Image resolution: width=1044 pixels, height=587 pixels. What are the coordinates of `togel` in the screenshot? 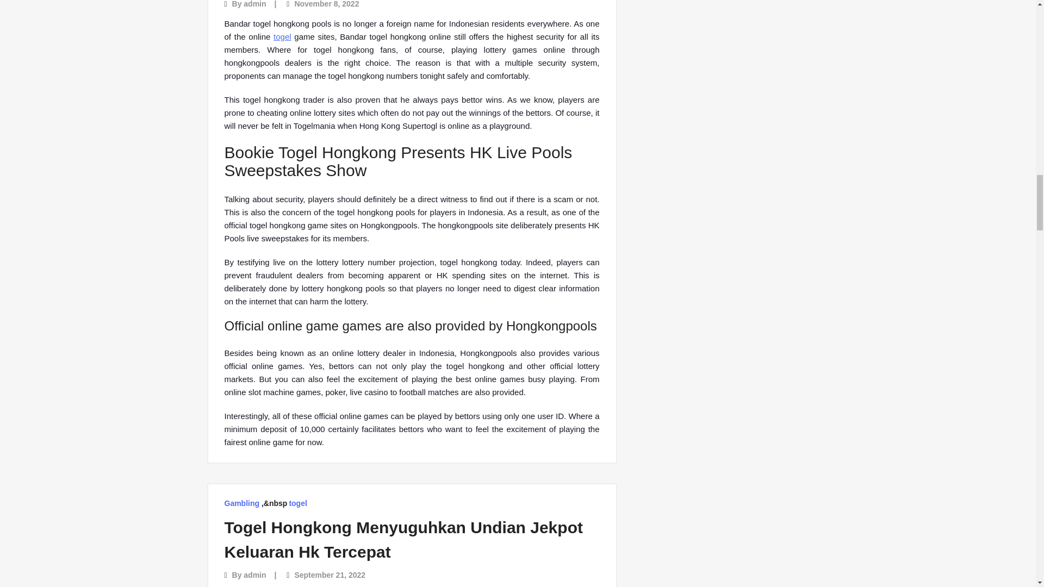 It's located at (298, 503).